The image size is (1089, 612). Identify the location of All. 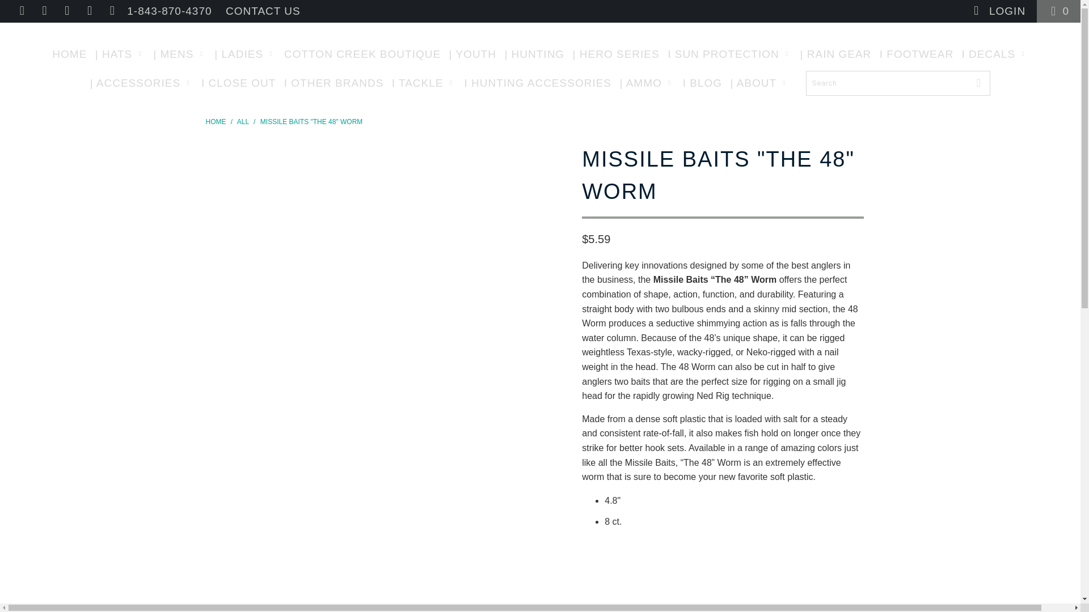
(244, 122).